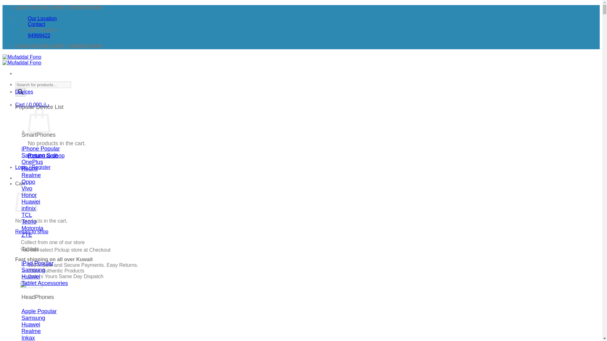 This screenshot has height=341, width=607. What do you see at coordinates (28, 208) in the screenshot?
I see `infinix` at bounding box center [28, 208].